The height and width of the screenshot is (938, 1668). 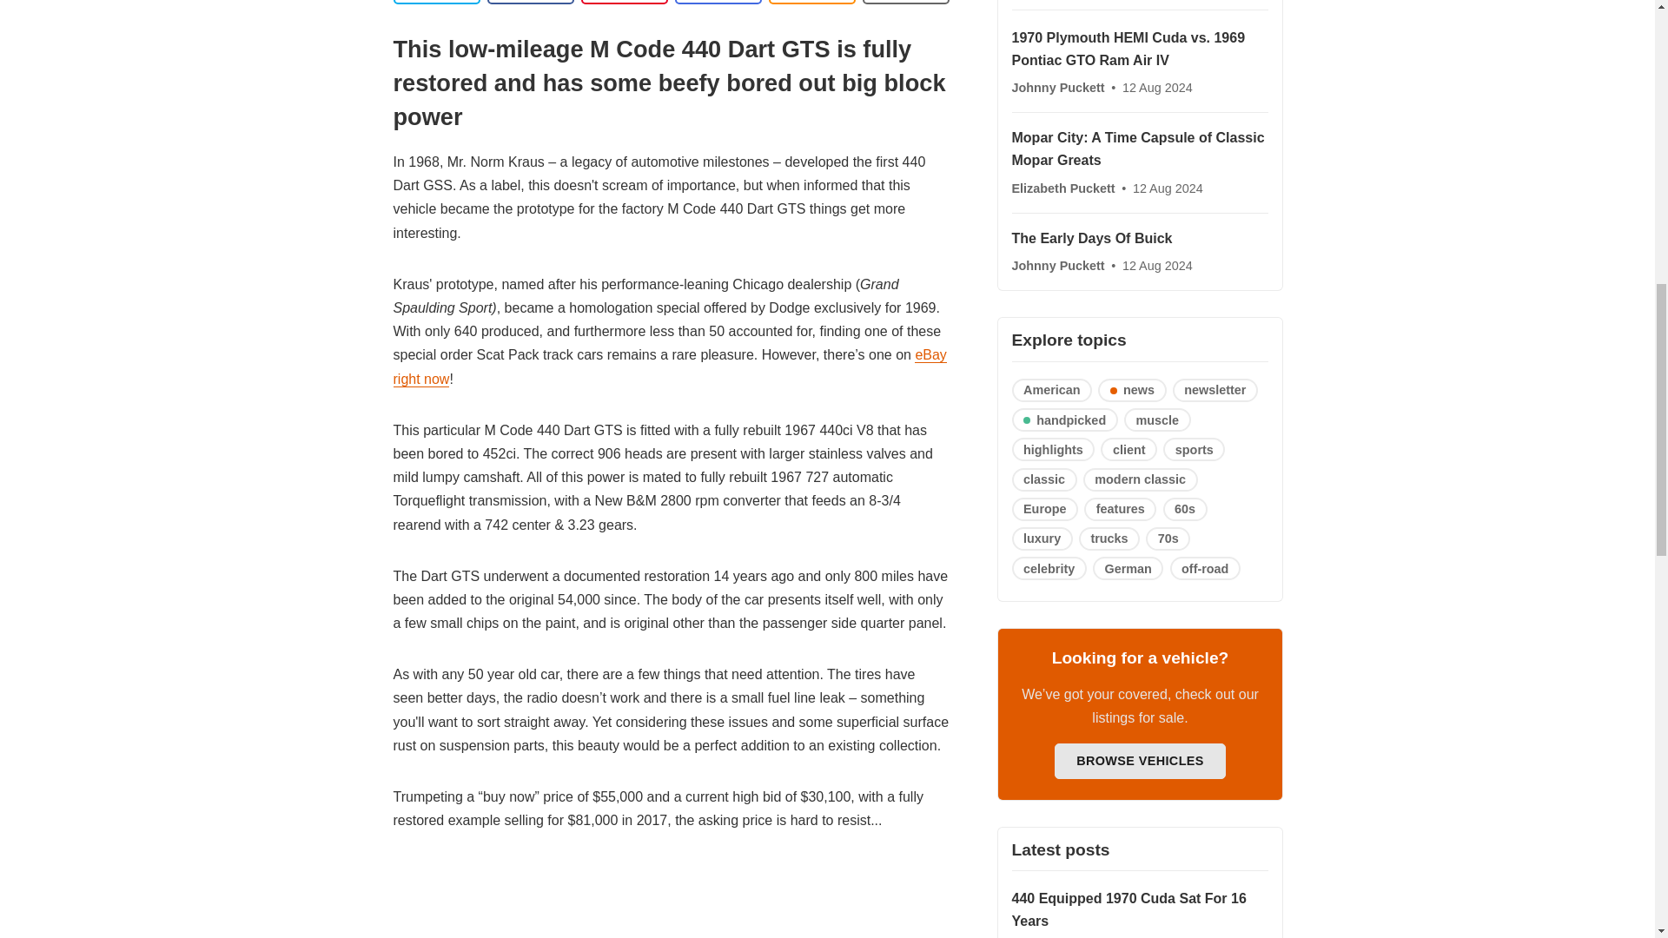 What do you see at coordinates (669, 367) in the screenshot?
I see `eBay right now` at bounding box center [669, 367].